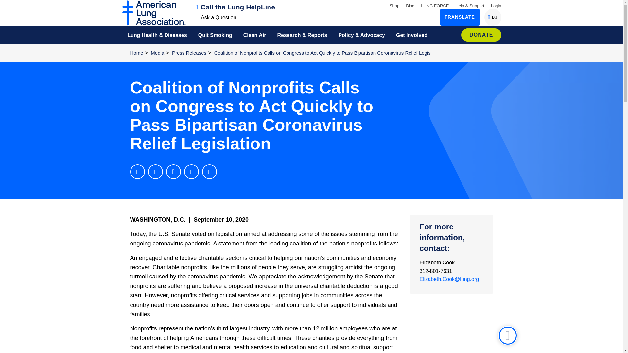 The image size is (628, 353). Describe the element at coordinates (496, 5) in the screenshot. I see `Shop` at that location.